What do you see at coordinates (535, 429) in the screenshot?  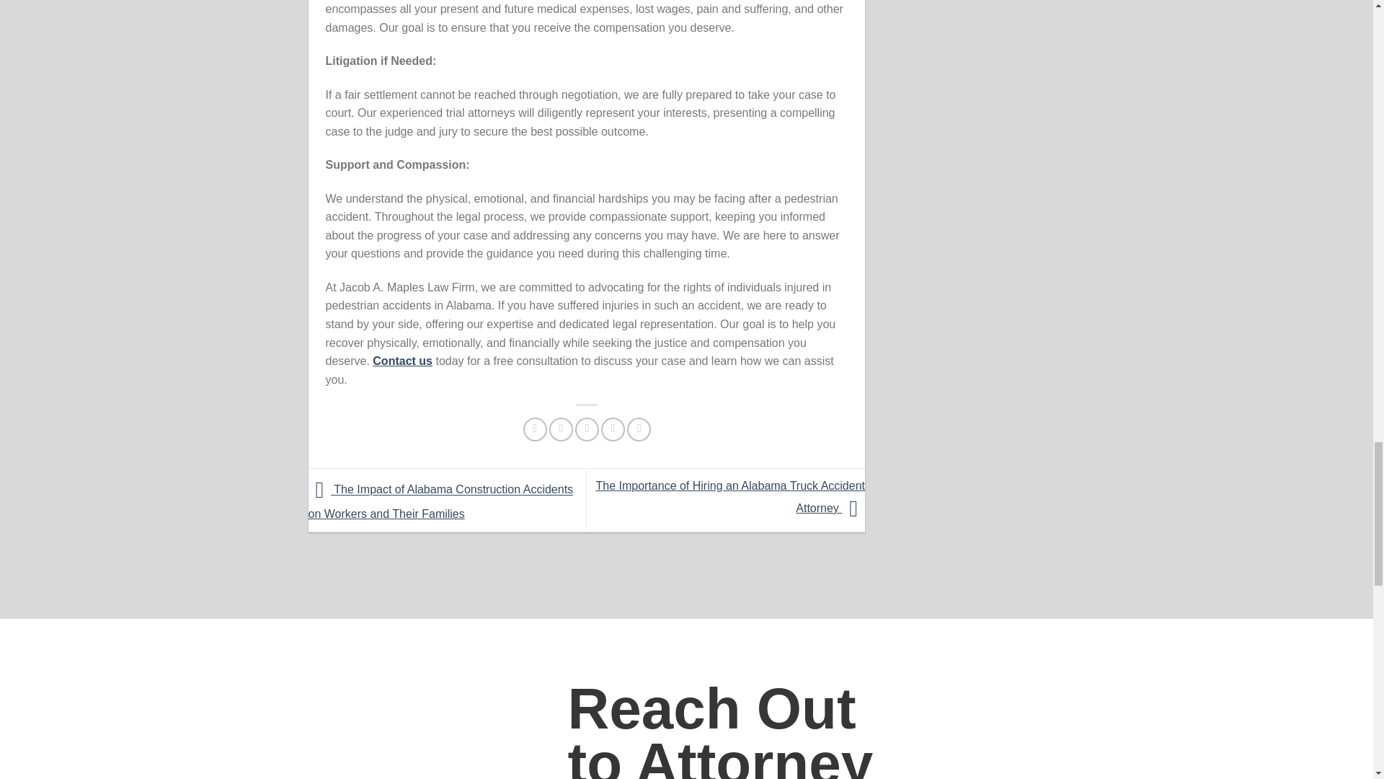 I see `Share on Facebook` at bounding box center [535, 429].